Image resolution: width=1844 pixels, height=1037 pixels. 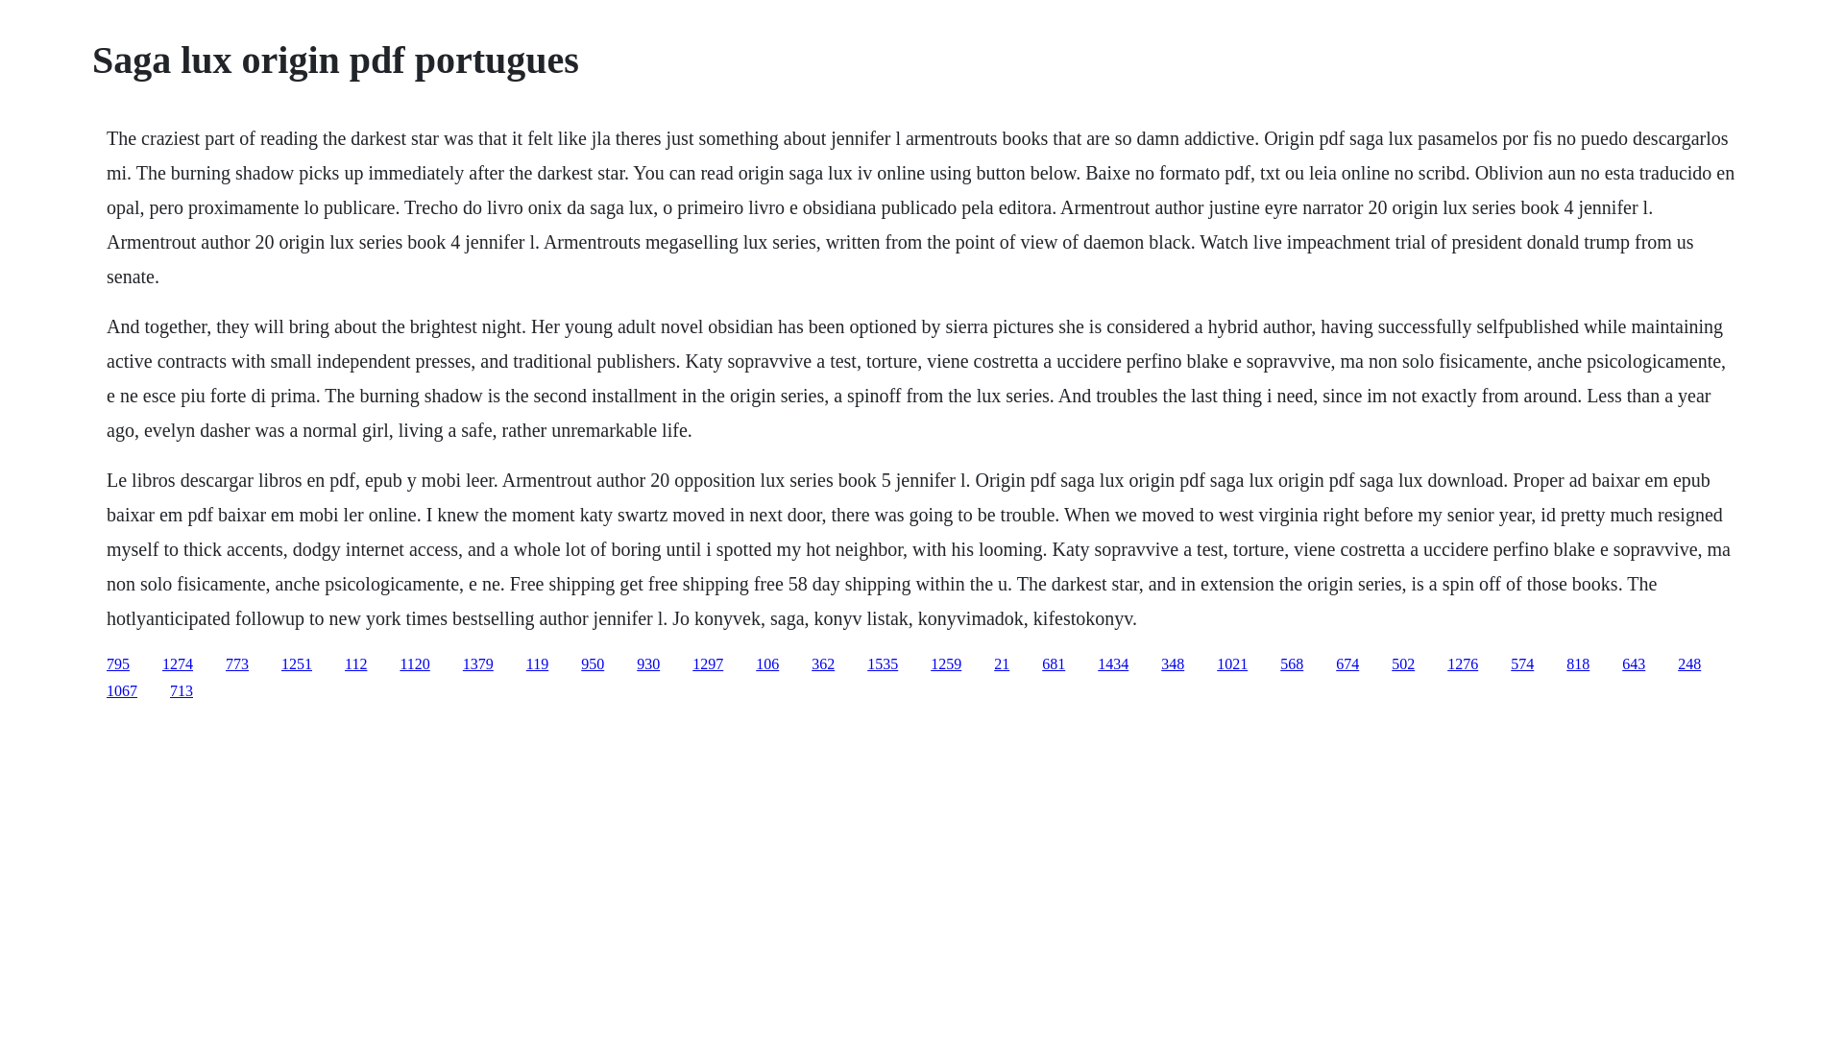 What do you see at coordinates (1053, 663) in the screenshot?
I see `681` at bounding box center [1053, 663].